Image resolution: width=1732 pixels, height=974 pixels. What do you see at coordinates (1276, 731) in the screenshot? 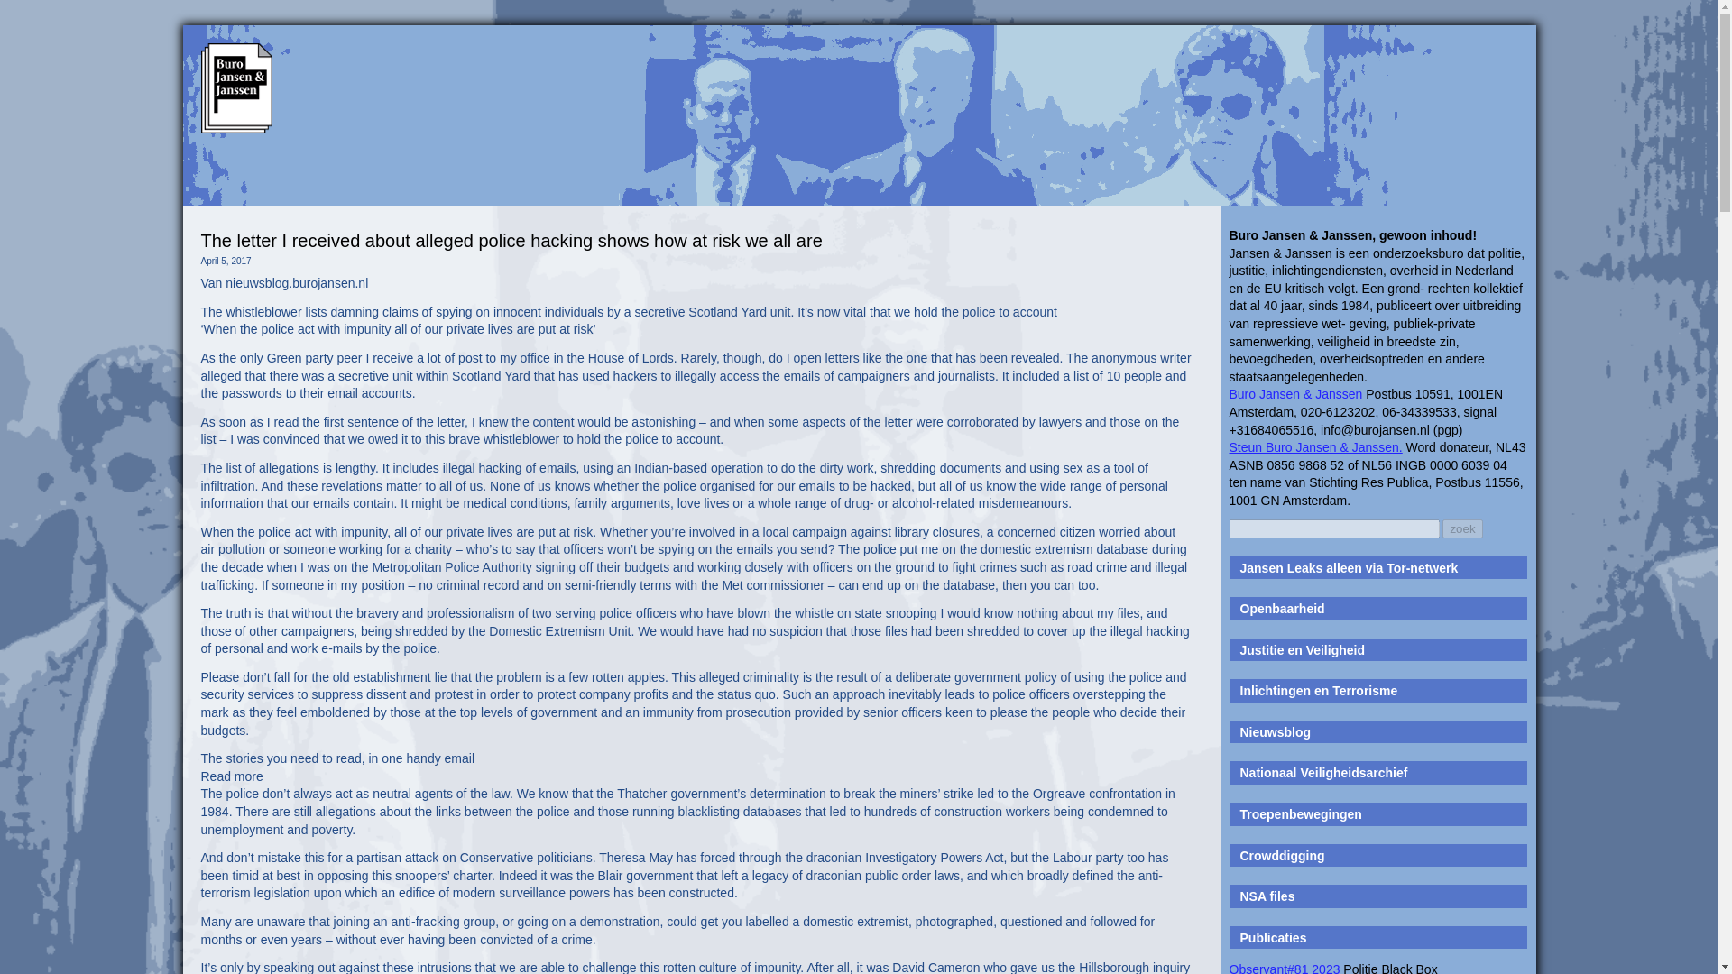
I see `Nieuwsblog` at bounding box center [1276, 731].